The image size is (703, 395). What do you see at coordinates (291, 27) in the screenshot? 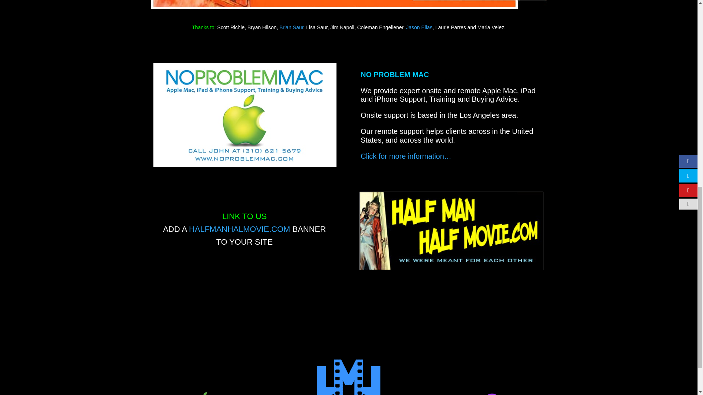
I see `Brian Saur` at bounding box center [291, 27].